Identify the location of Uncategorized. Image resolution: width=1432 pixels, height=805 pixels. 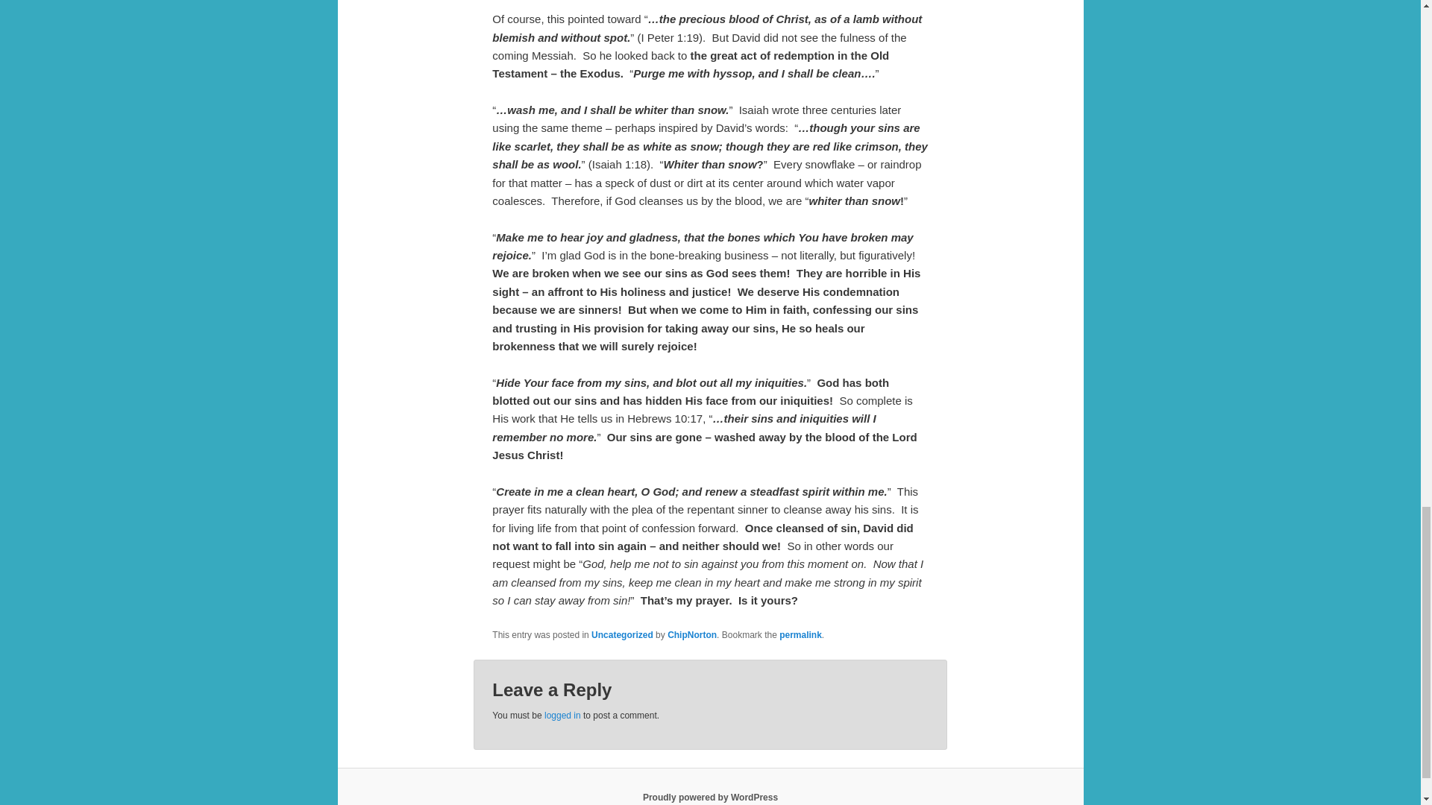
(622, 634).